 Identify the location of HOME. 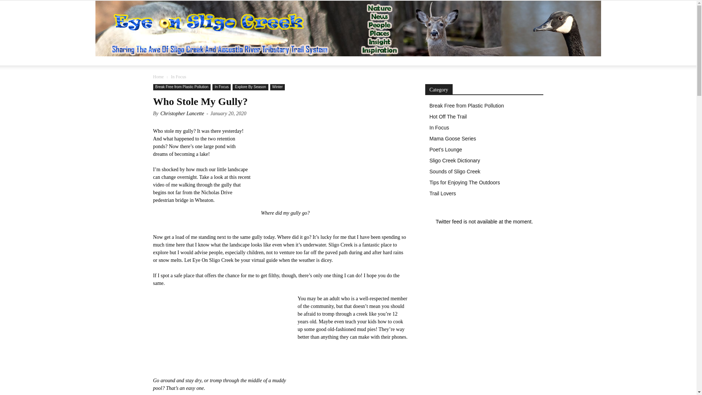
(166, 61).